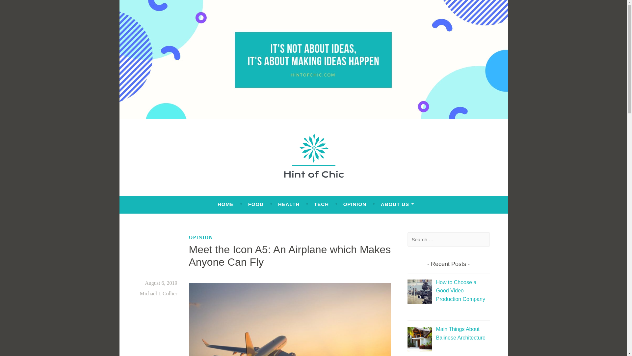  I want to click on August 6, 2019, so click(161, 283).